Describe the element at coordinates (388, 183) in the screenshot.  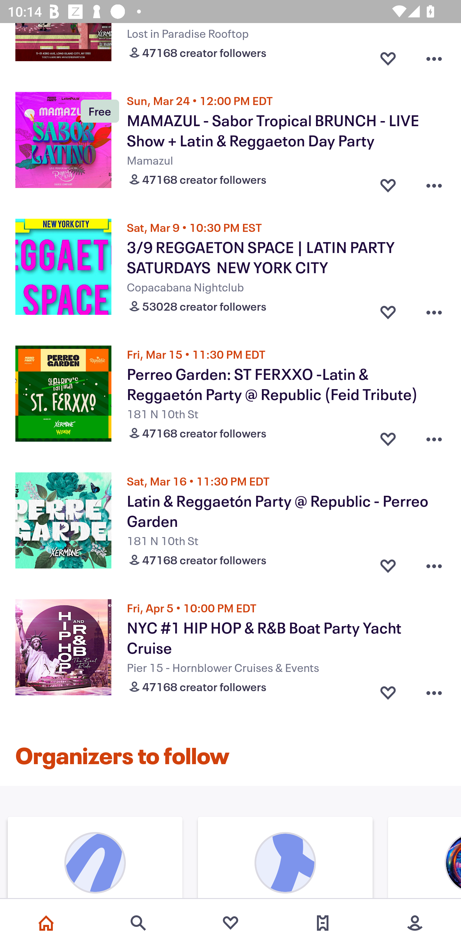
I see `Favorite button` at that location.